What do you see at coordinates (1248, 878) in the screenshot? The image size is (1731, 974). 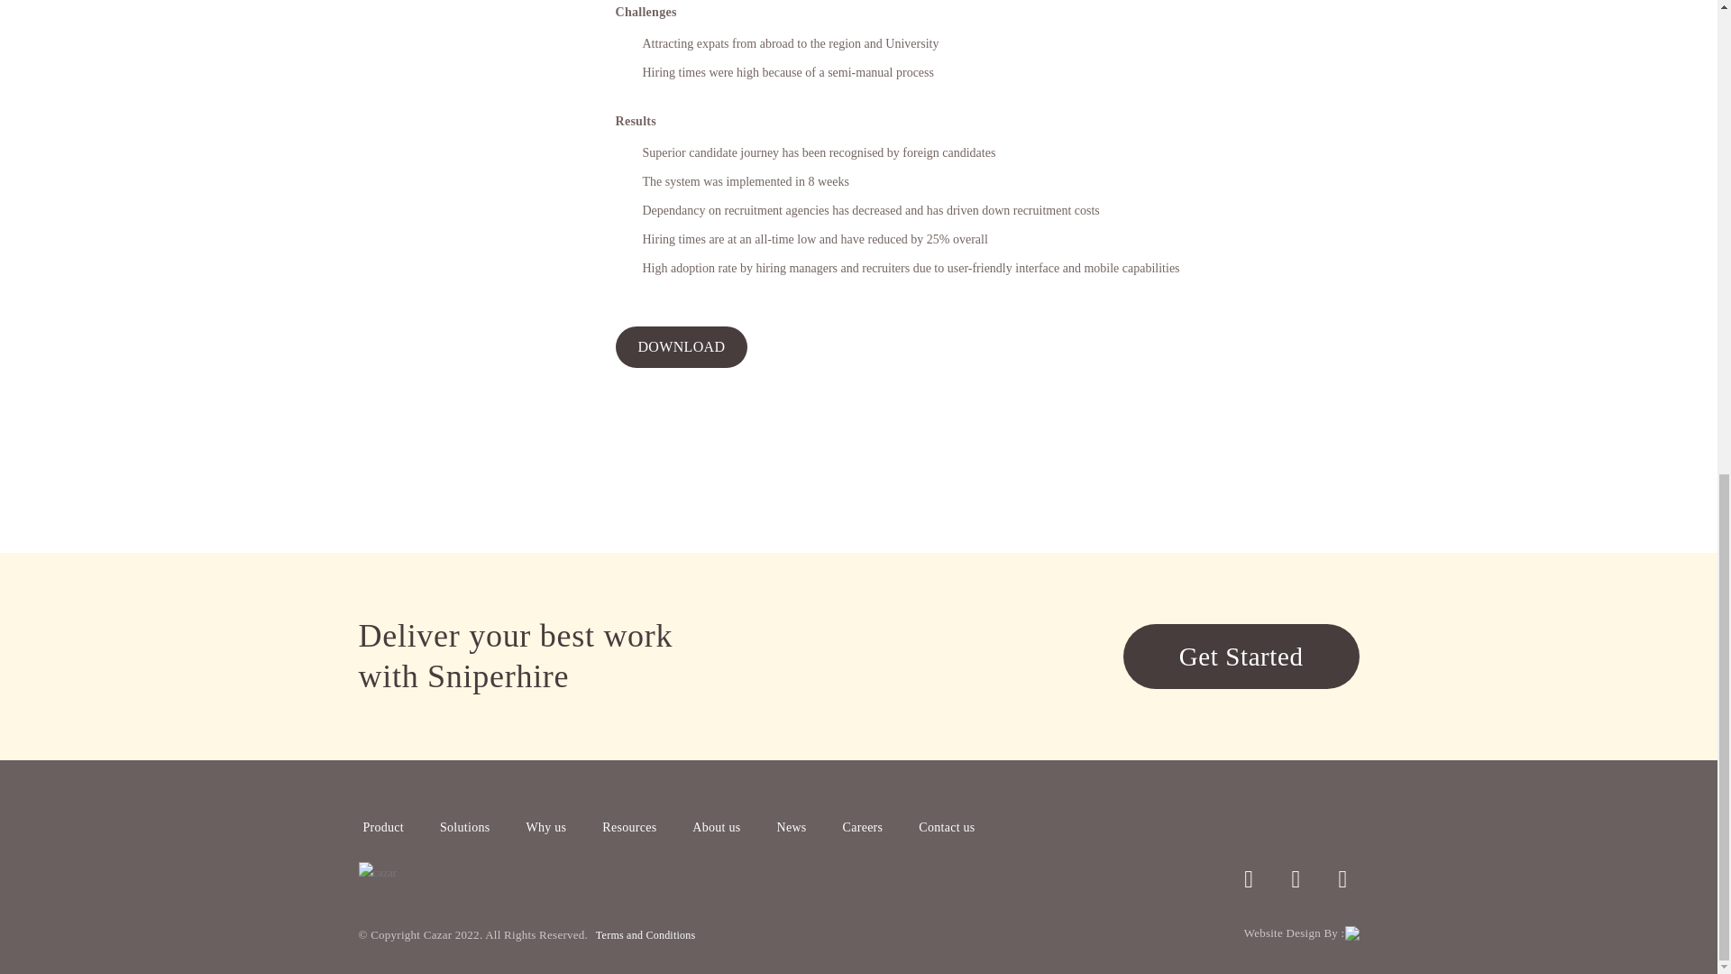 I see `Twitter` at bounding box center [1248, 878].